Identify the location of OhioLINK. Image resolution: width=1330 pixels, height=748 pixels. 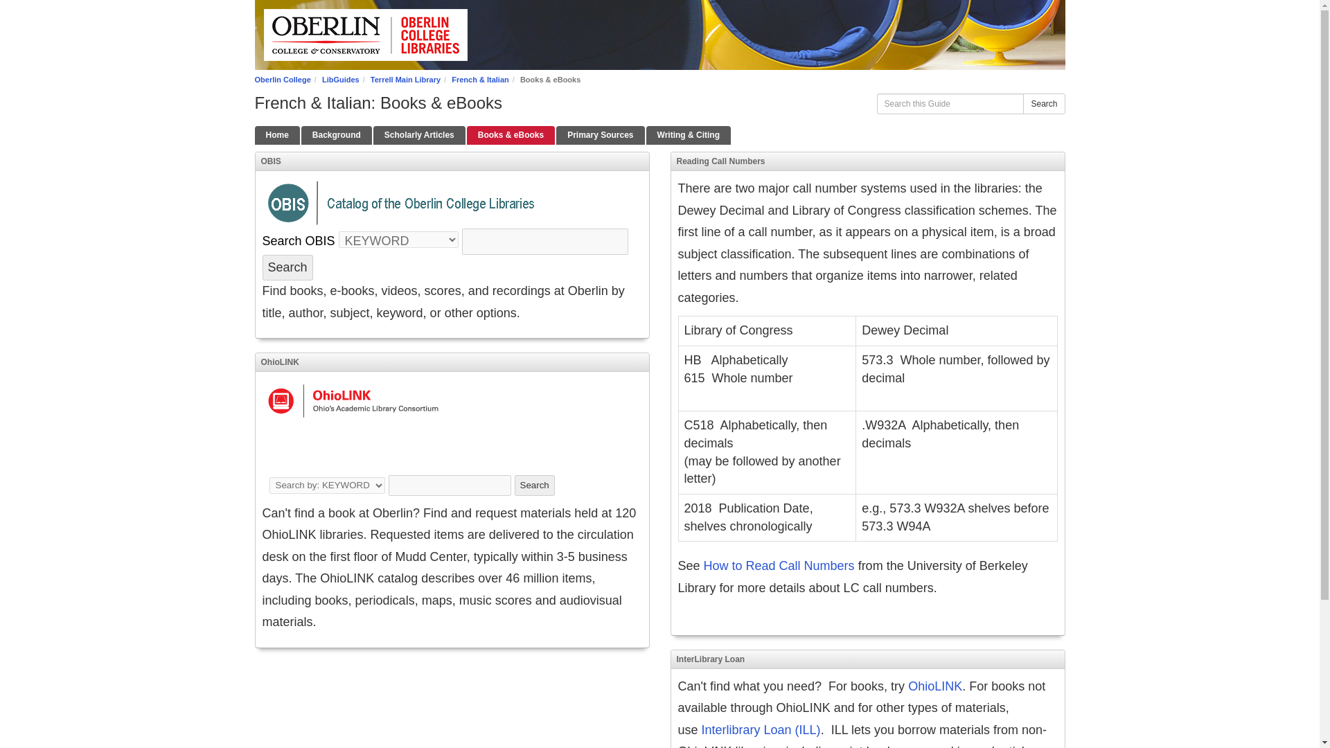
(935, 686).